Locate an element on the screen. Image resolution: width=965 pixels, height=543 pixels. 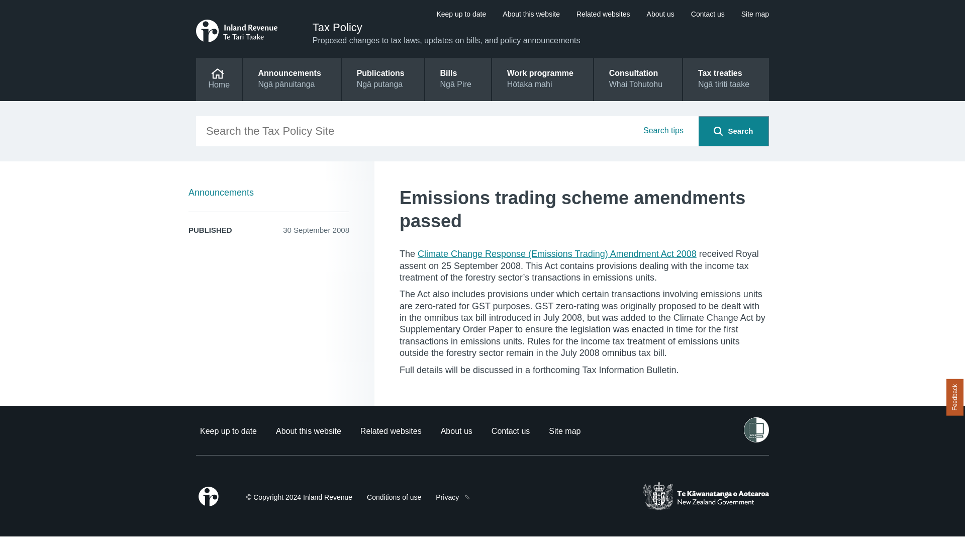
Insert a query. Press enter to send is located at coordinates (447, 131).